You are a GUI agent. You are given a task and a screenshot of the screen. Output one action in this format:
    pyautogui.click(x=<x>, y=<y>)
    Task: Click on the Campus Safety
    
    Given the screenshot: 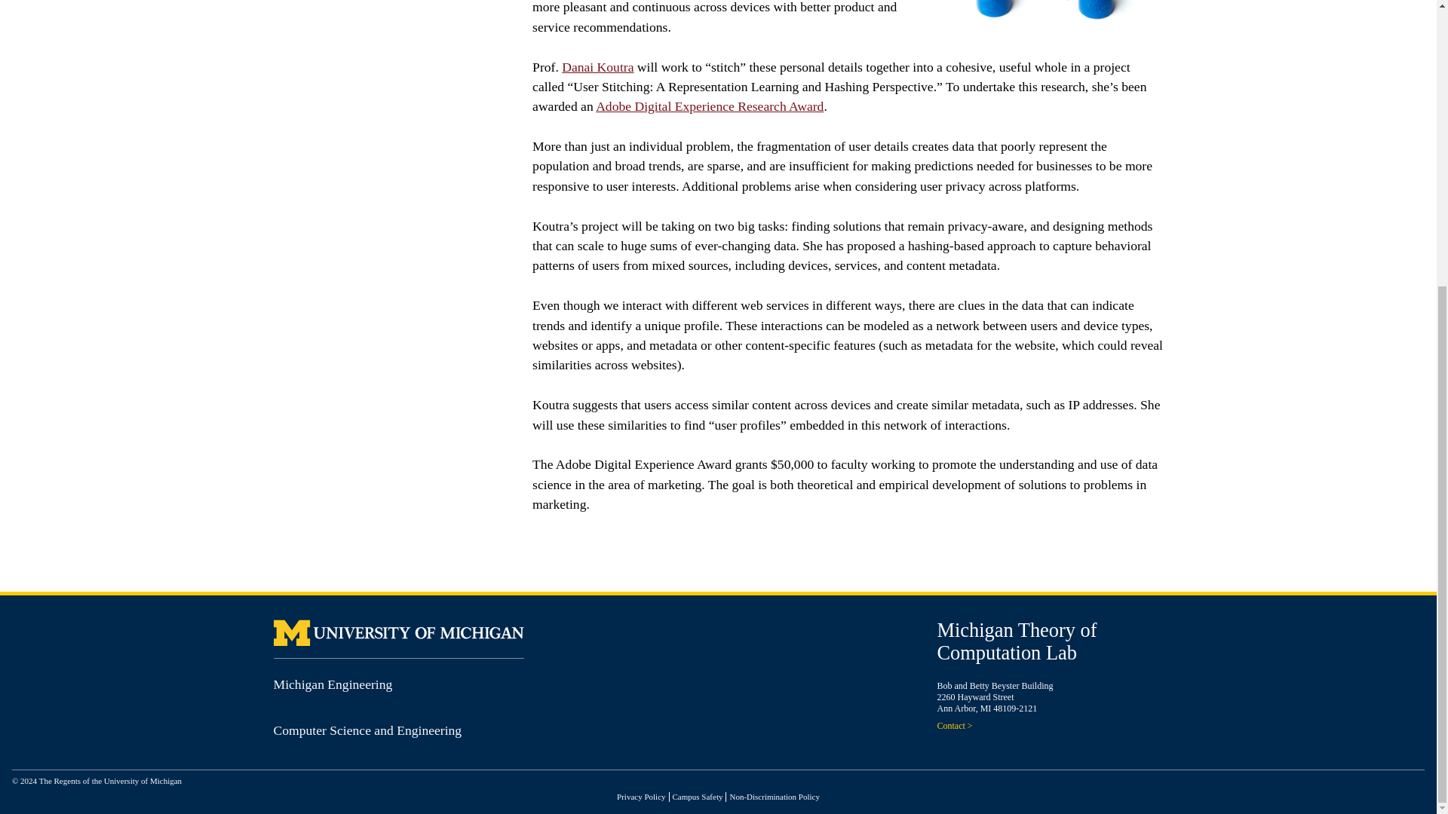 What is the action you would take?
    pyautogui.click(x=698, y=796)
    